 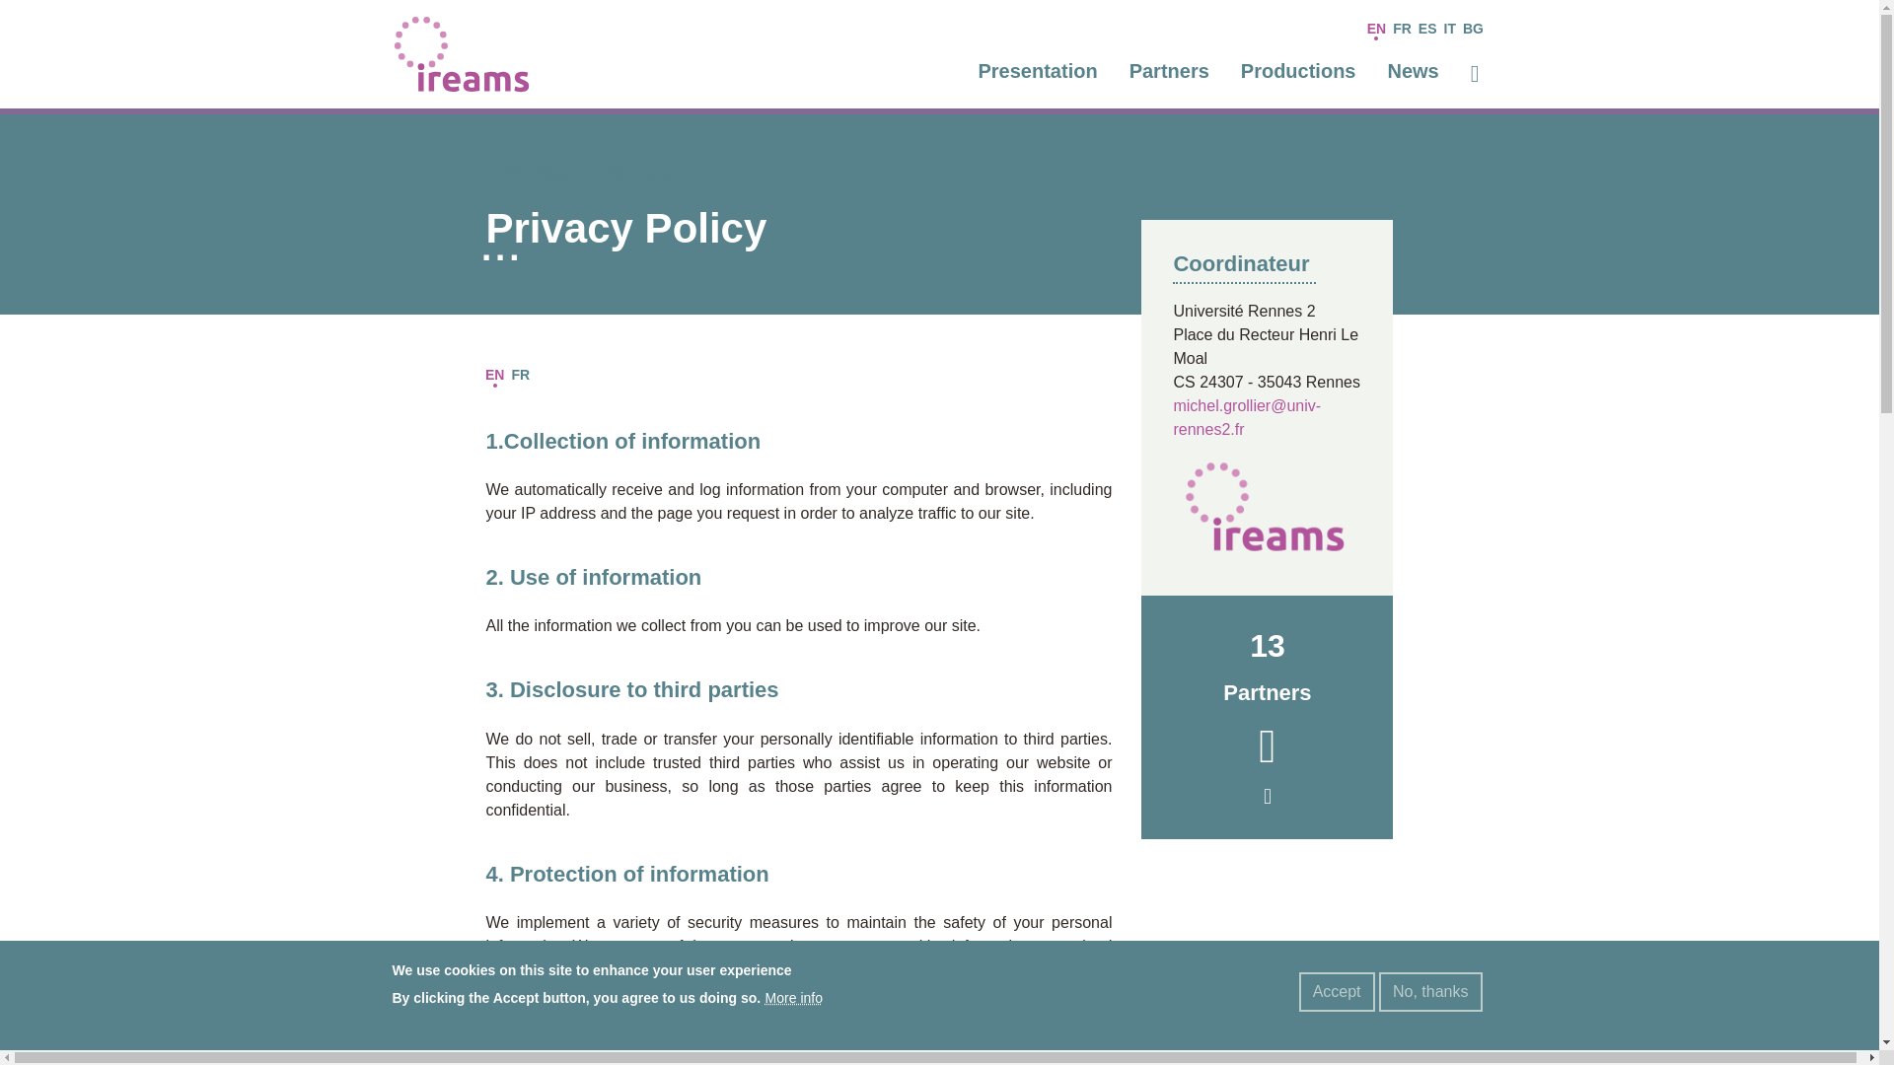 I want to click on Partners, so click(x=1169, y=71).